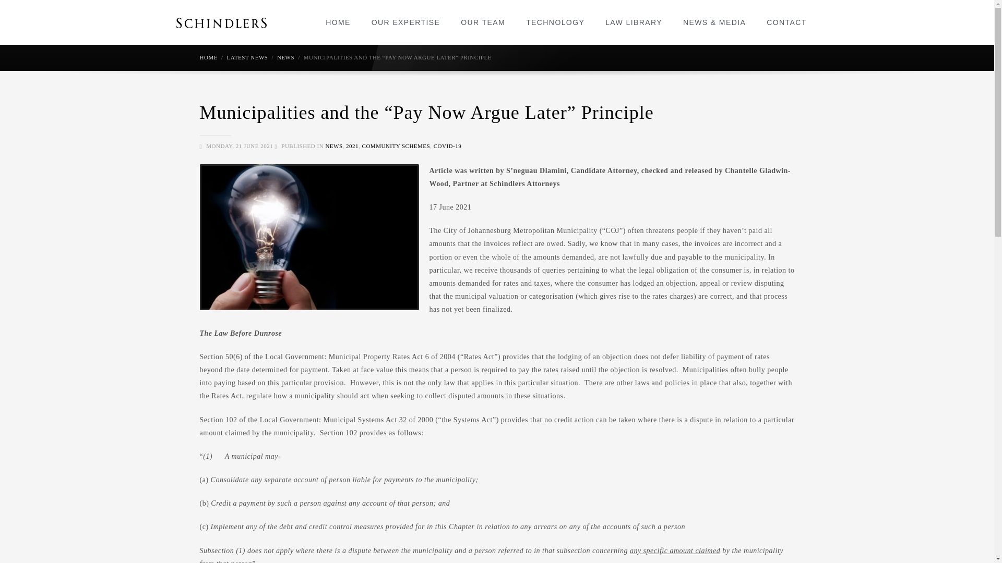  Describe the element at coordinates (338, 22) in the screenshot. I see `HOME` at that location.